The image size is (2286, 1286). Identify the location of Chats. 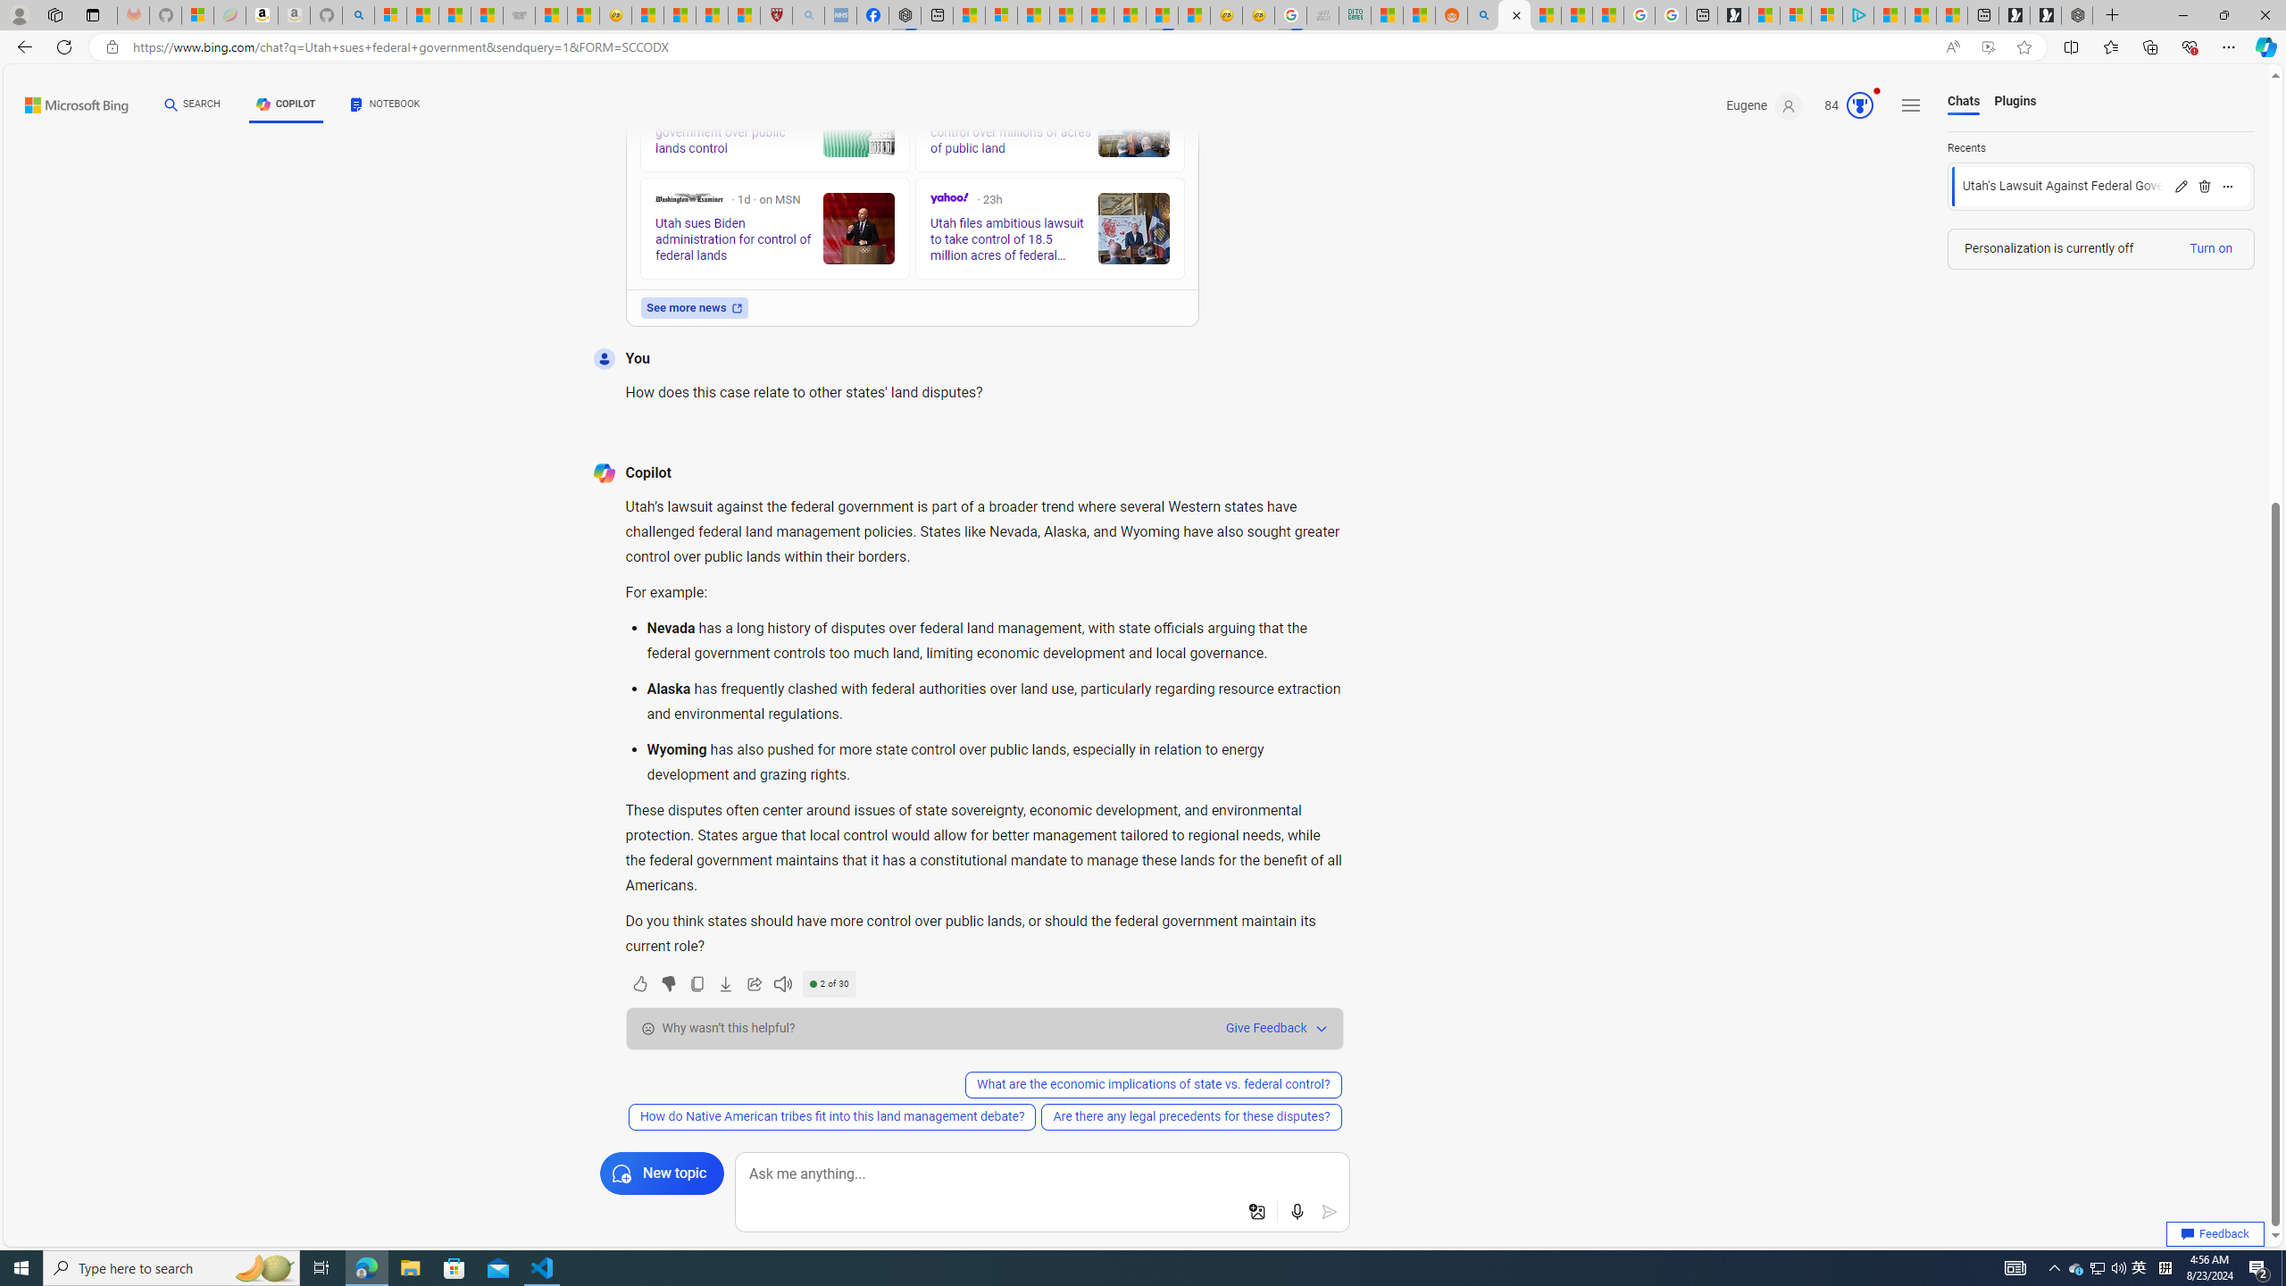
(1963, 102).